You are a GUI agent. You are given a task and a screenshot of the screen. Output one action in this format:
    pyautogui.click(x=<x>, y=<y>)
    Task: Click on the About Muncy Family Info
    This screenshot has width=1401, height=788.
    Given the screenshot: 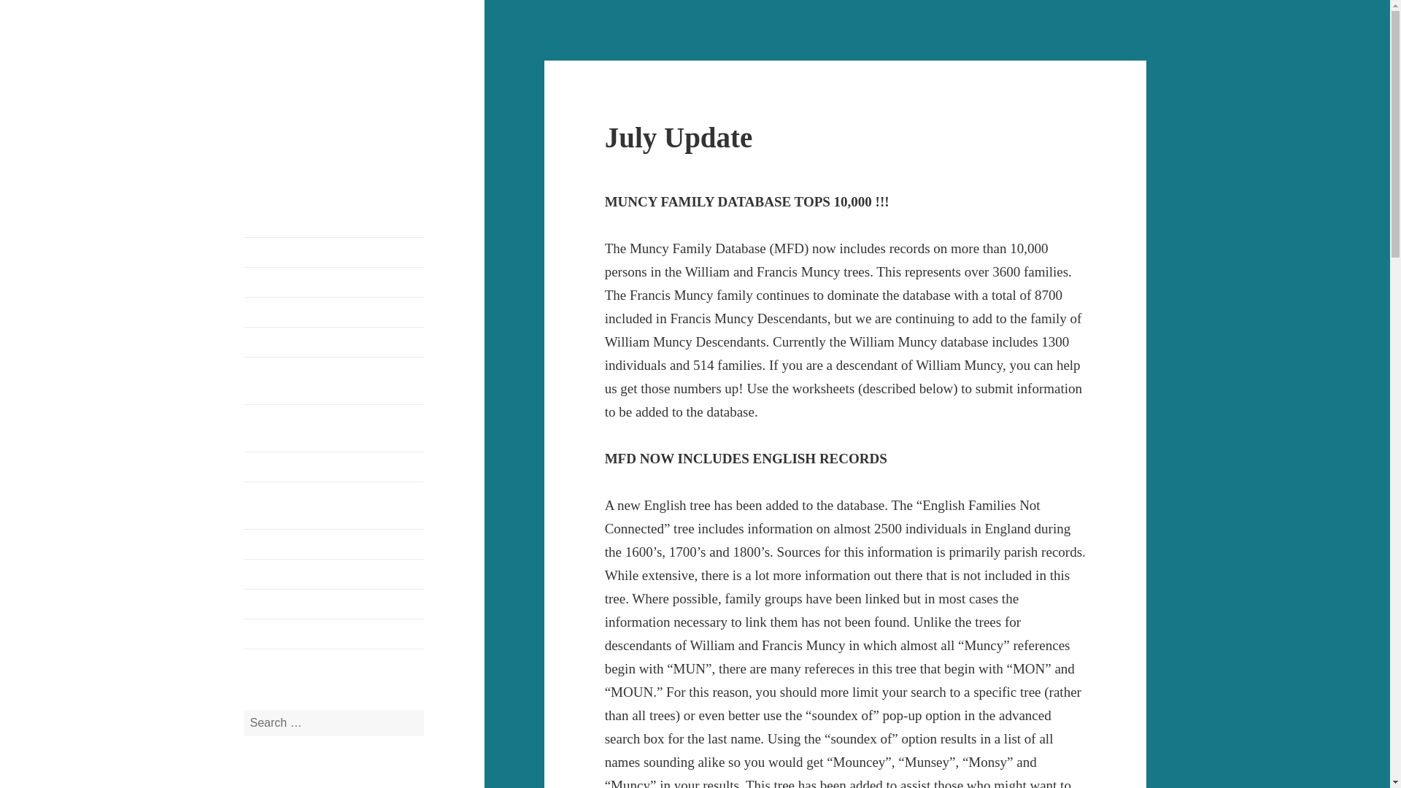 What is the action you would take?
    pyautogui.click(x=334, y=312)
    